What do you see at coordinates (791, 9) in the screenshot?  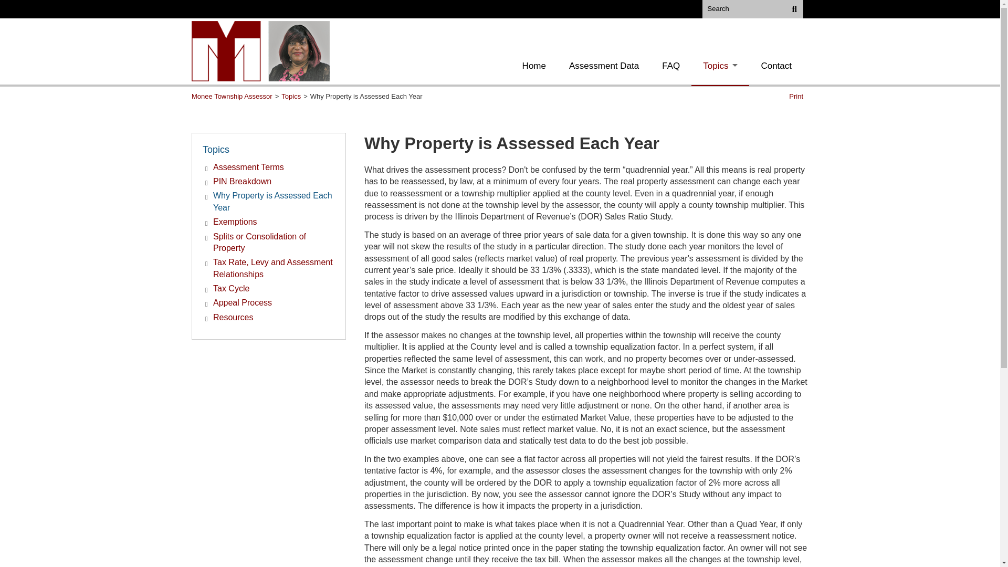 I see `Search` at bounding box center [791, 9].